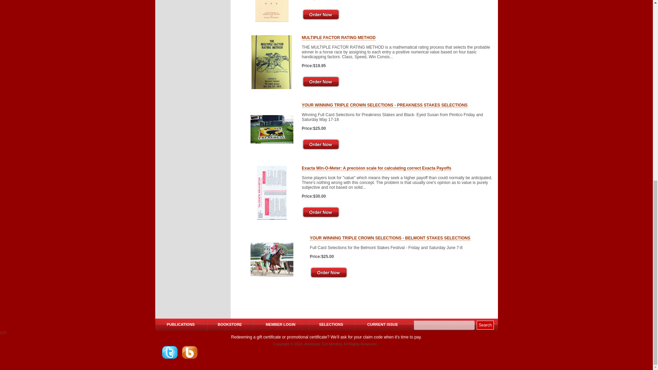  I want to click on search our bookstore, so click(444, 325).